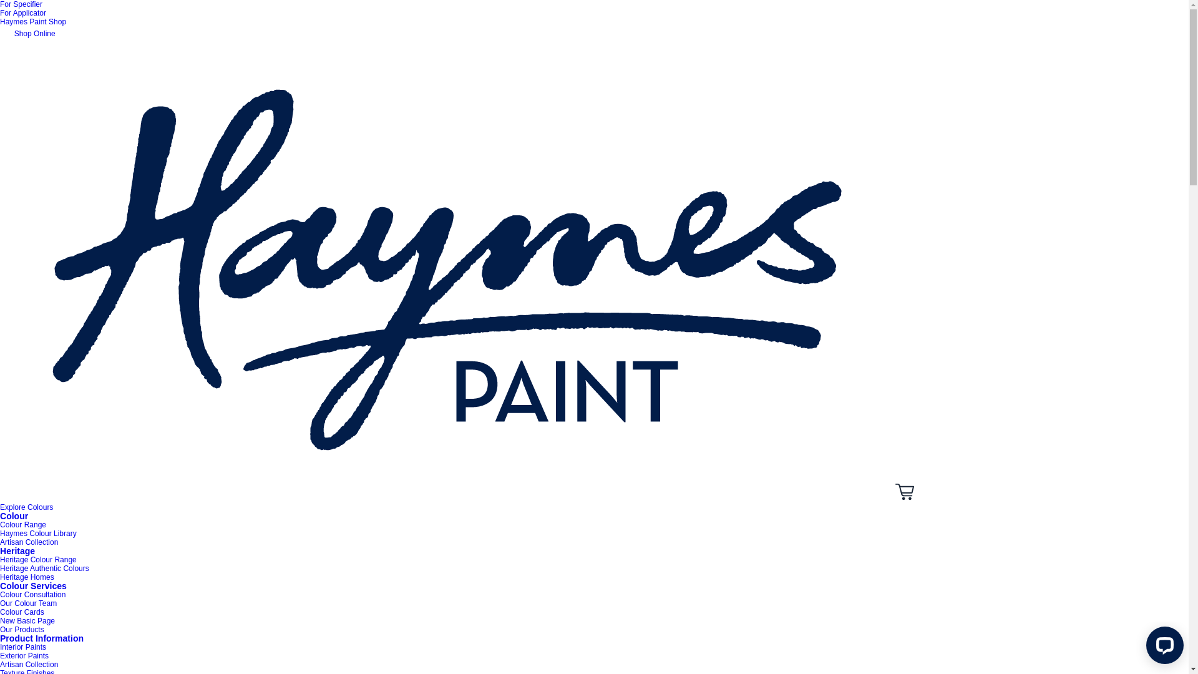  What do you see at coordinates (23, 525) in the screenshot?
I see `Colour Range` at bounding box center [23, 525].